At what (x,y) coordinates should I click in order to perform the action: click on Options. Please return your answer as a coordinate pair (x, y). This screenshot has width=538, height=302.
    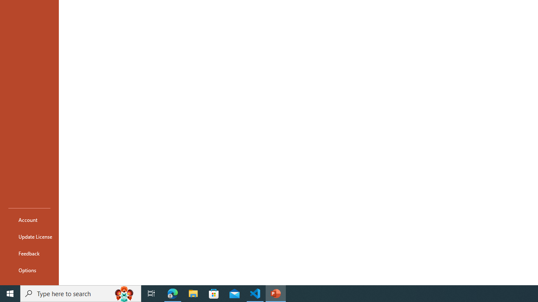
    Looking at the image, I should click on (29, 270).